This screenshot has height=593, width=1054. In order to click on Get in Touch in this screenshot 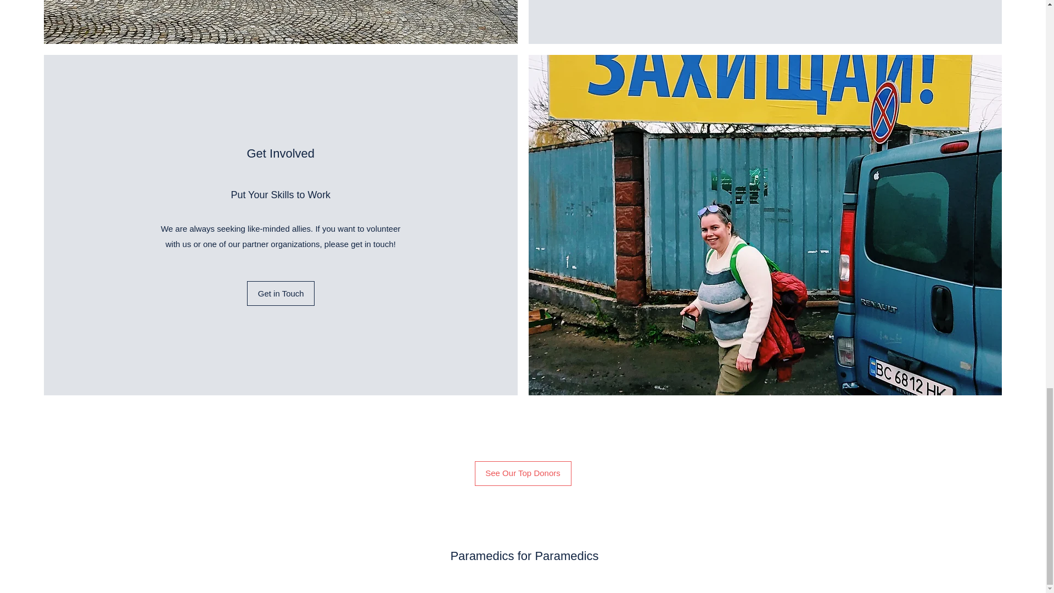, I will do `click(280, 293)`.